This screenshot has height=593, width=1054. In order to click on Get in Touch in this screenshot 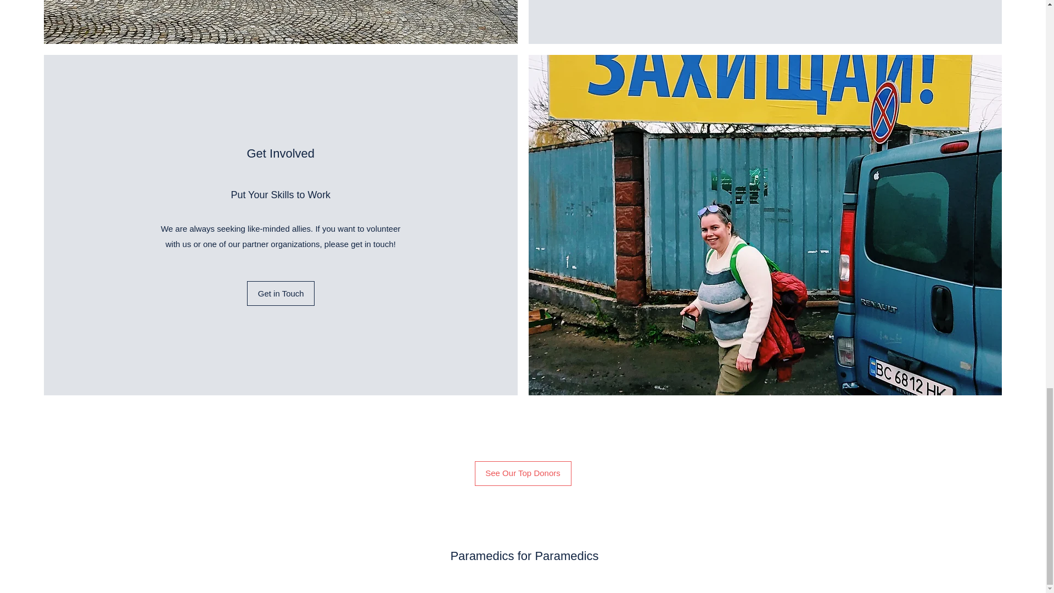, I will do `click(280, 293)`.